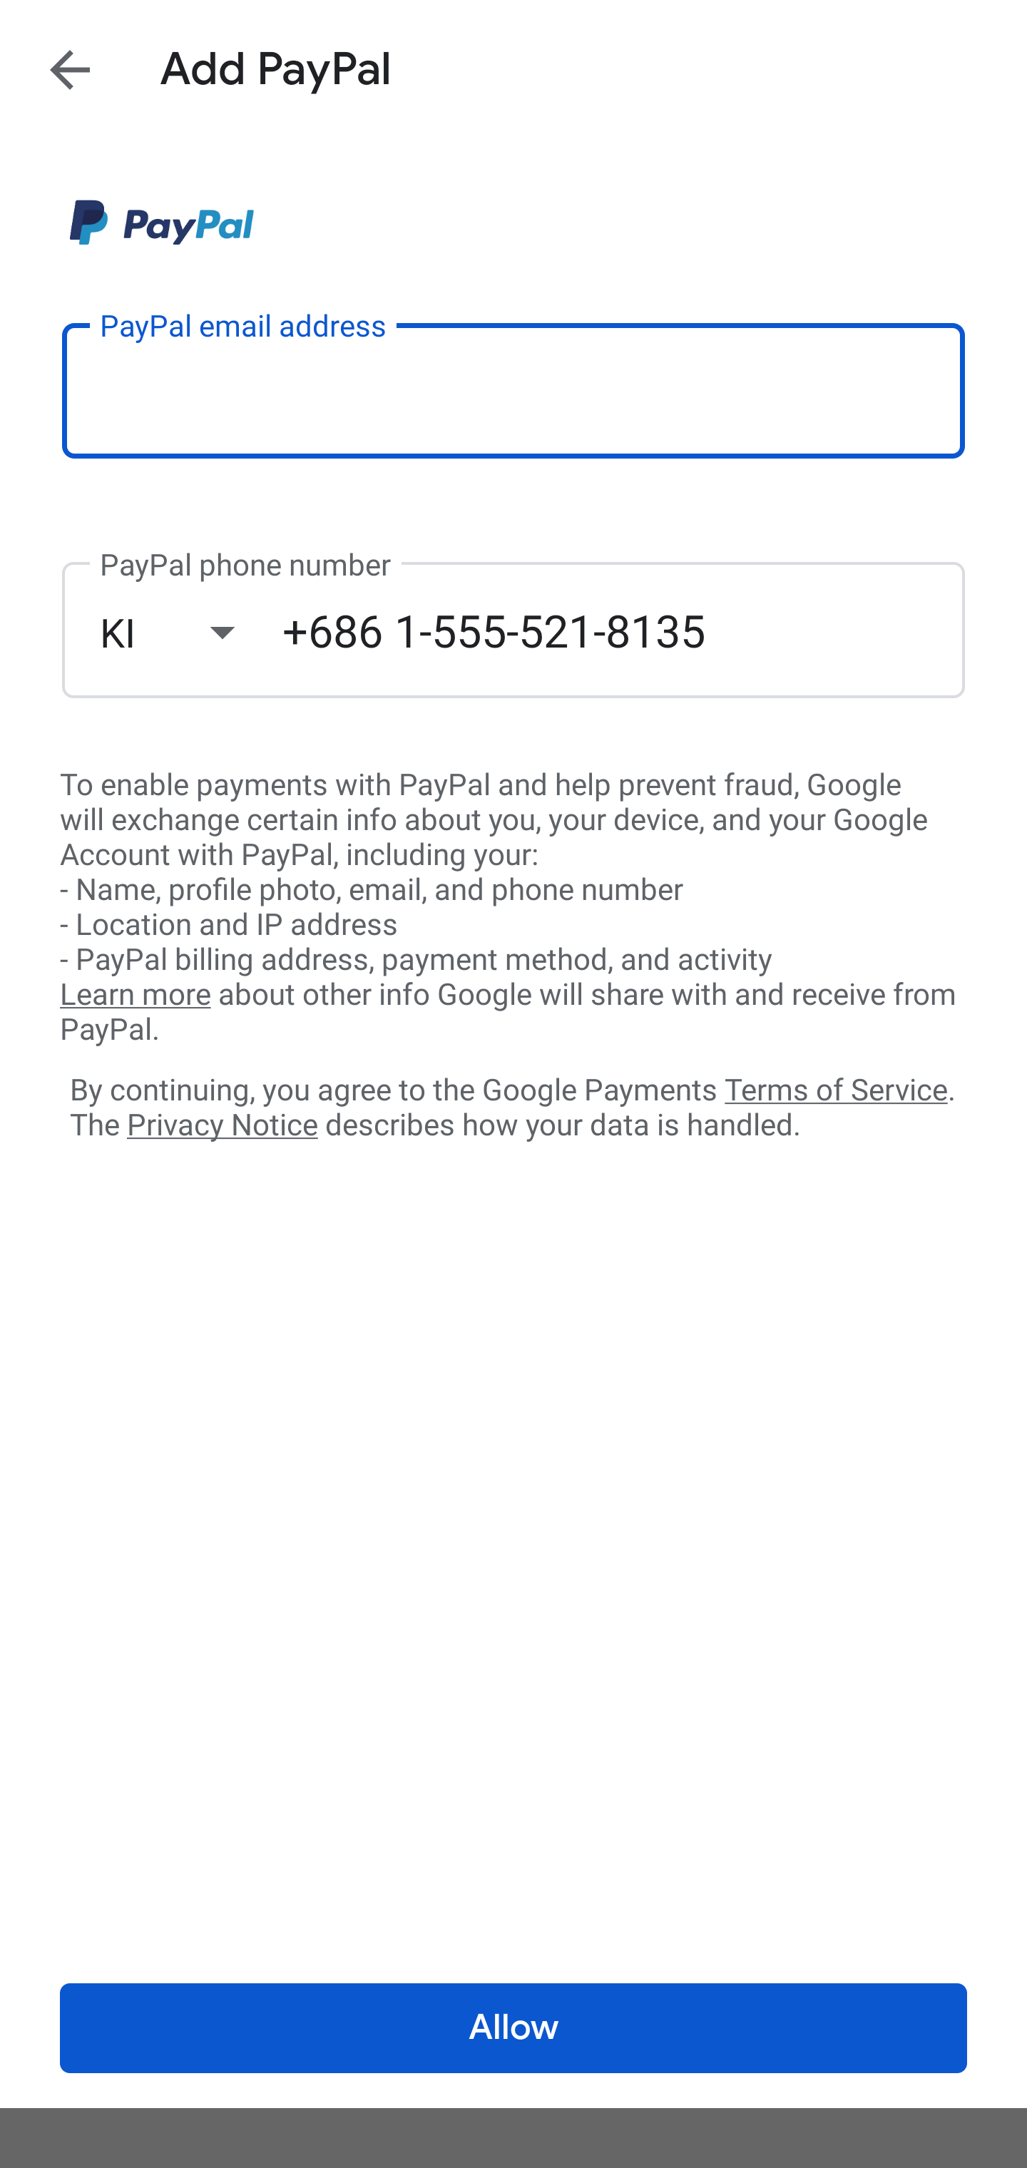 This screenshot has width=1027, height=2168. I want to click on Terms of Service, so click(836, 1088).